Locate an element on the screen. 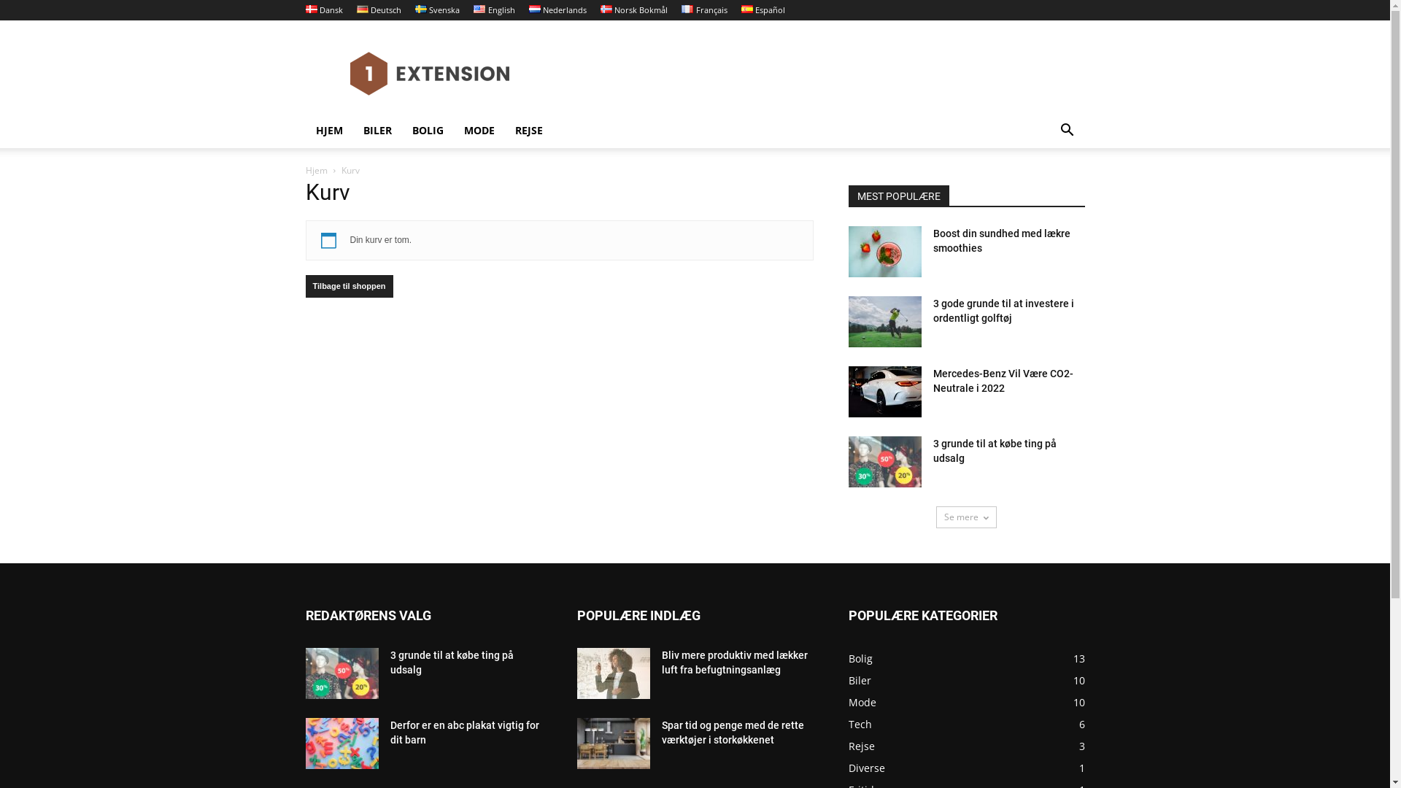 This screenshot has width=1401, height=788. Tilbage til shoppen is located at coordinates (349, 286).